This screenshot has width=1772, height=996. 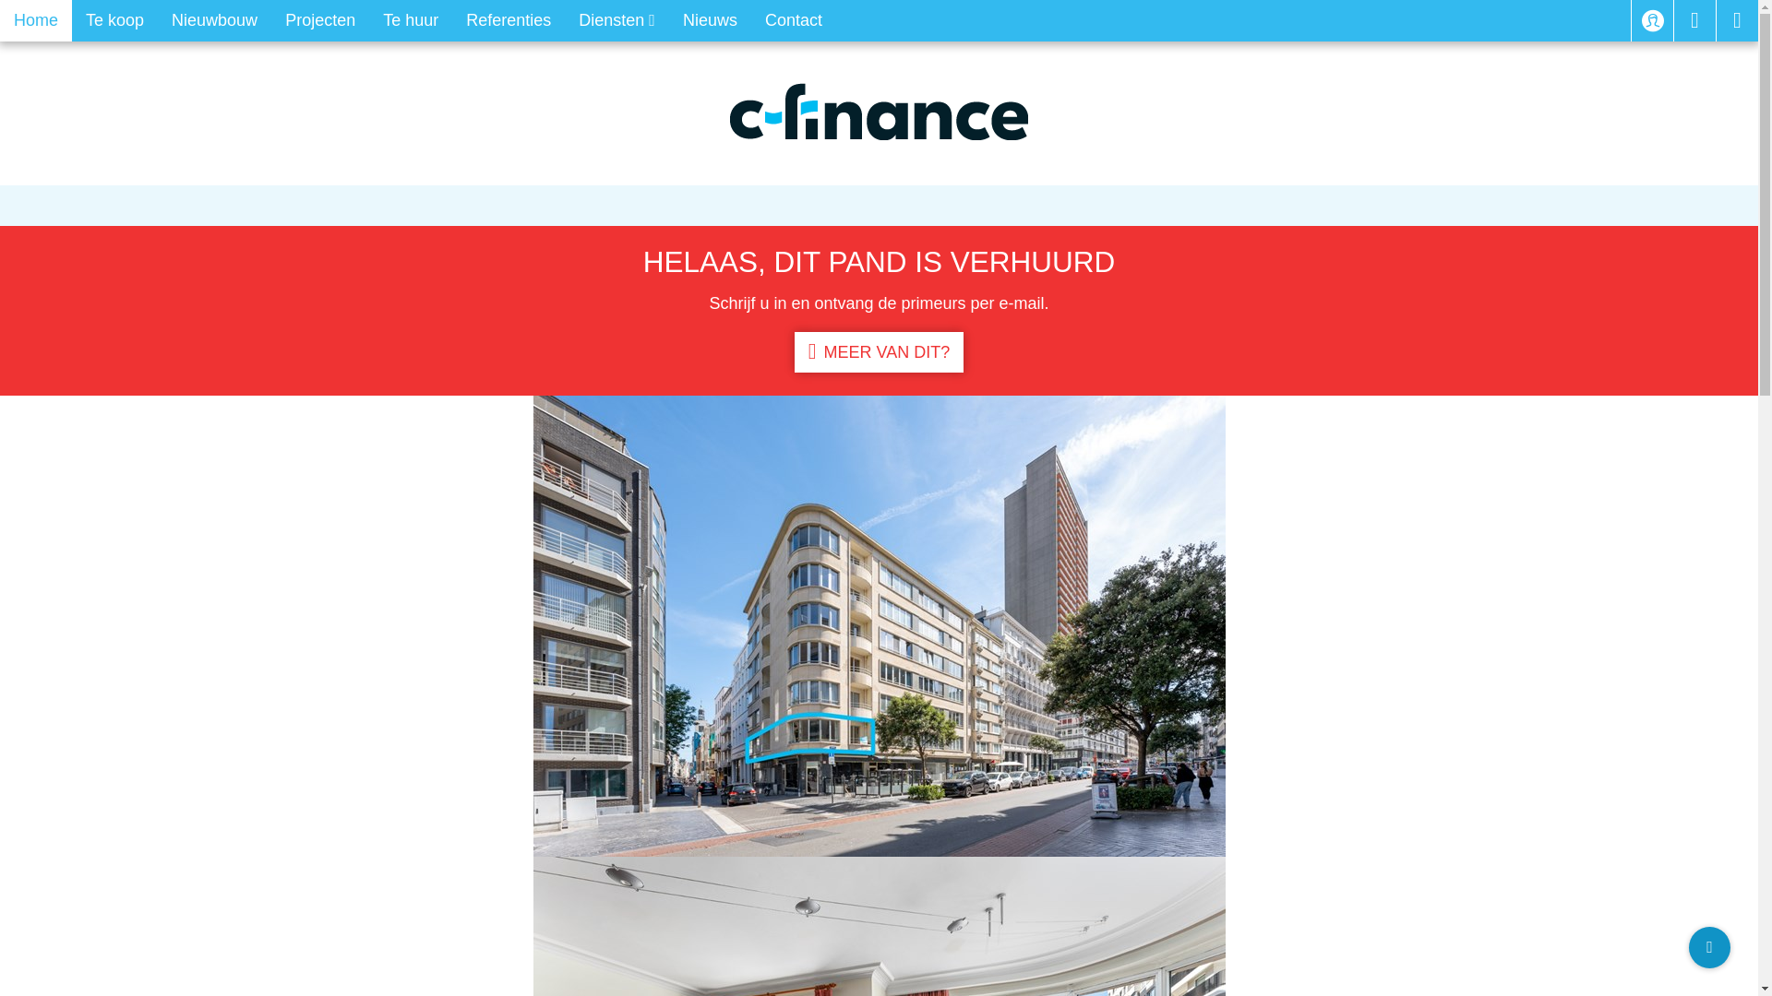 I want to click on Eigenaarslogin, so click(x=1652, y=20).